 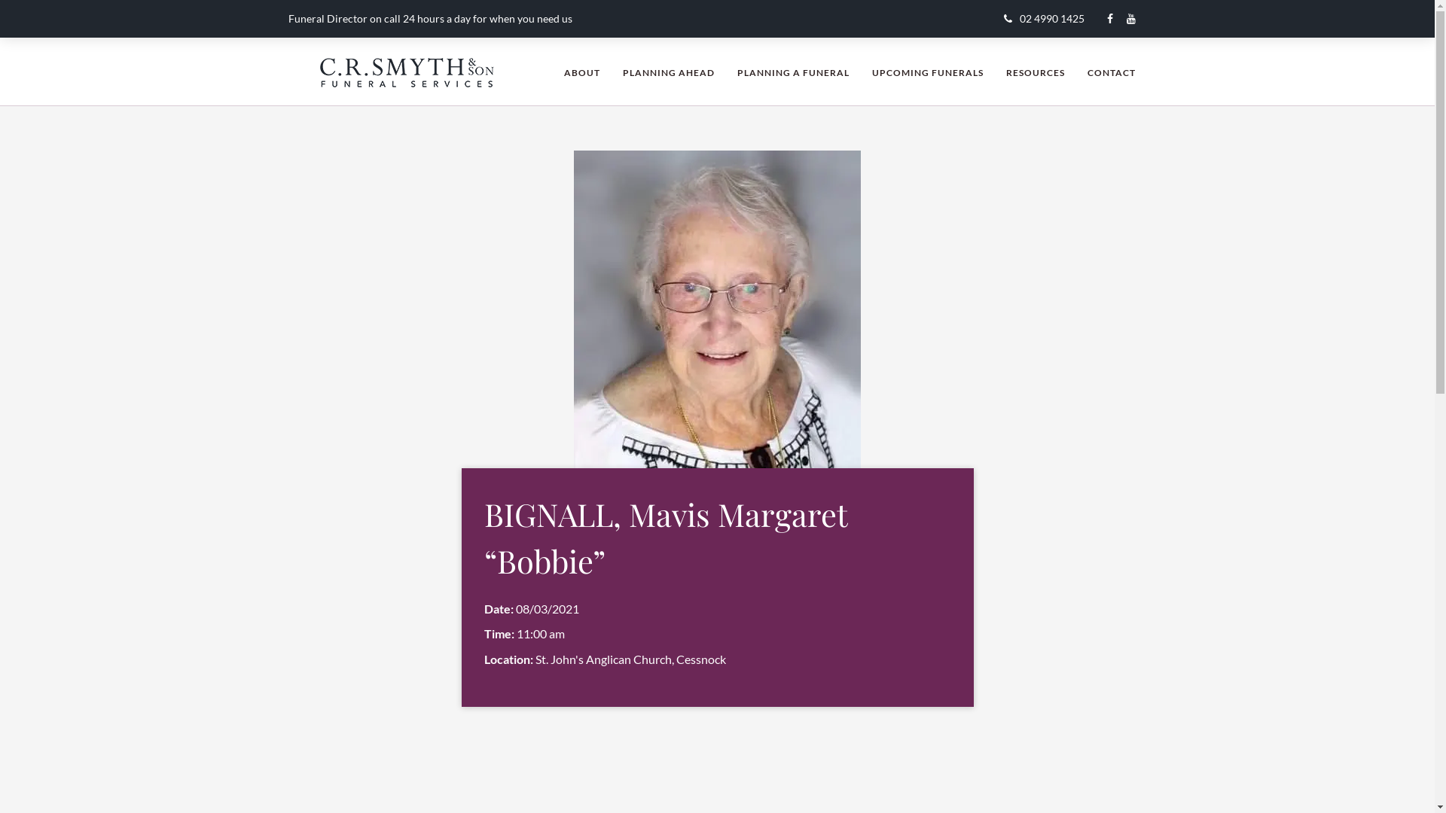 What do you see at coordinates (1137, 18) in the screenshot?
I see `YouTube` at bounding box center [1137, 18].